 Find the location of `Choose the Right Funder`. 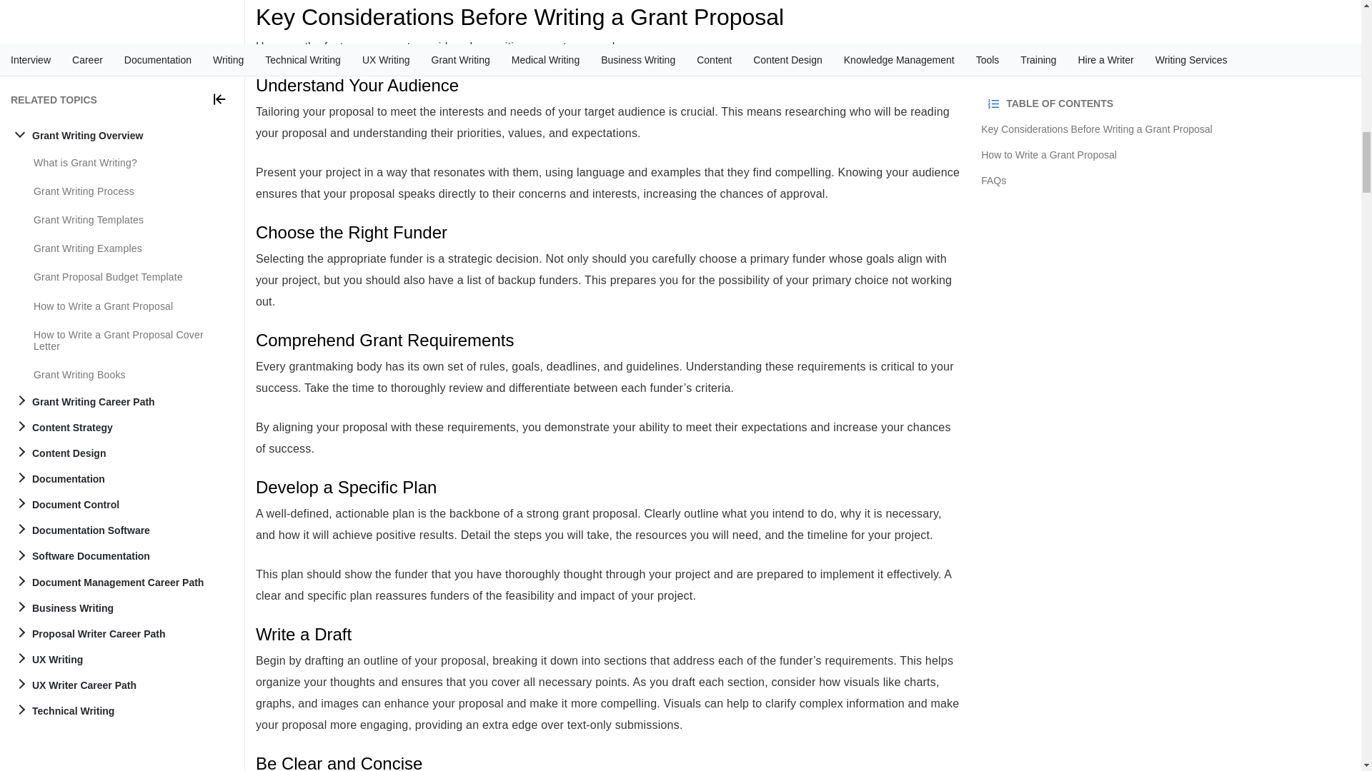

Choose the Right Funder is located at coordinates (607, 233).